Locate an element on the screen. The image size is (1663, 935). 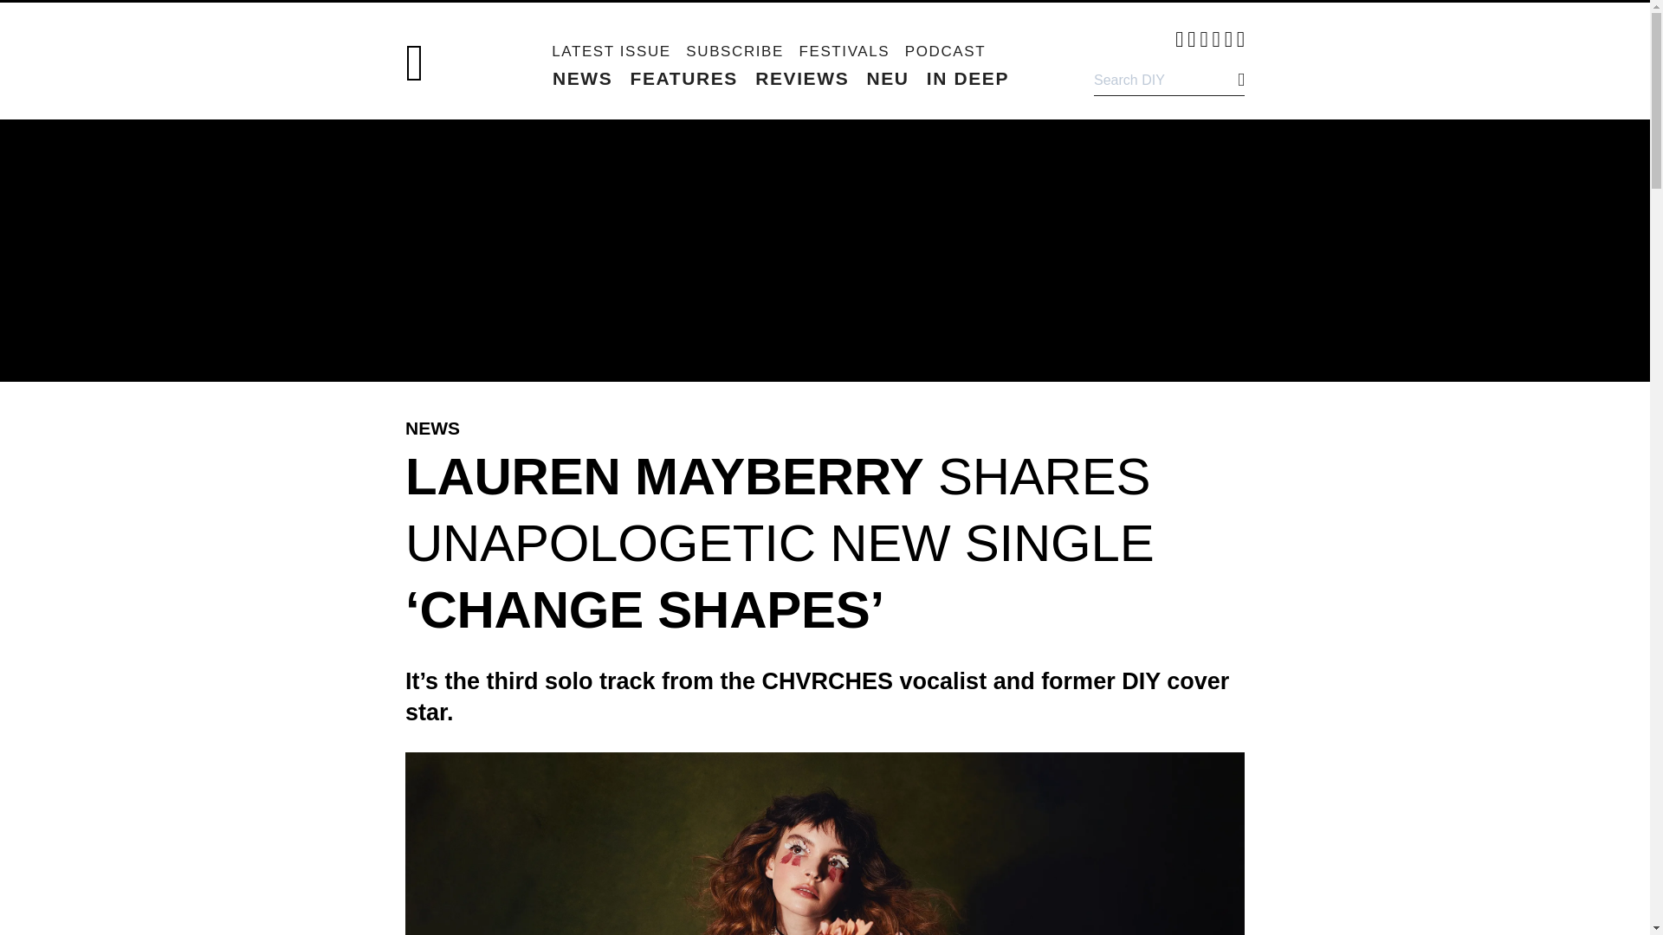
PODCAST is located at coordinates (945, 51).